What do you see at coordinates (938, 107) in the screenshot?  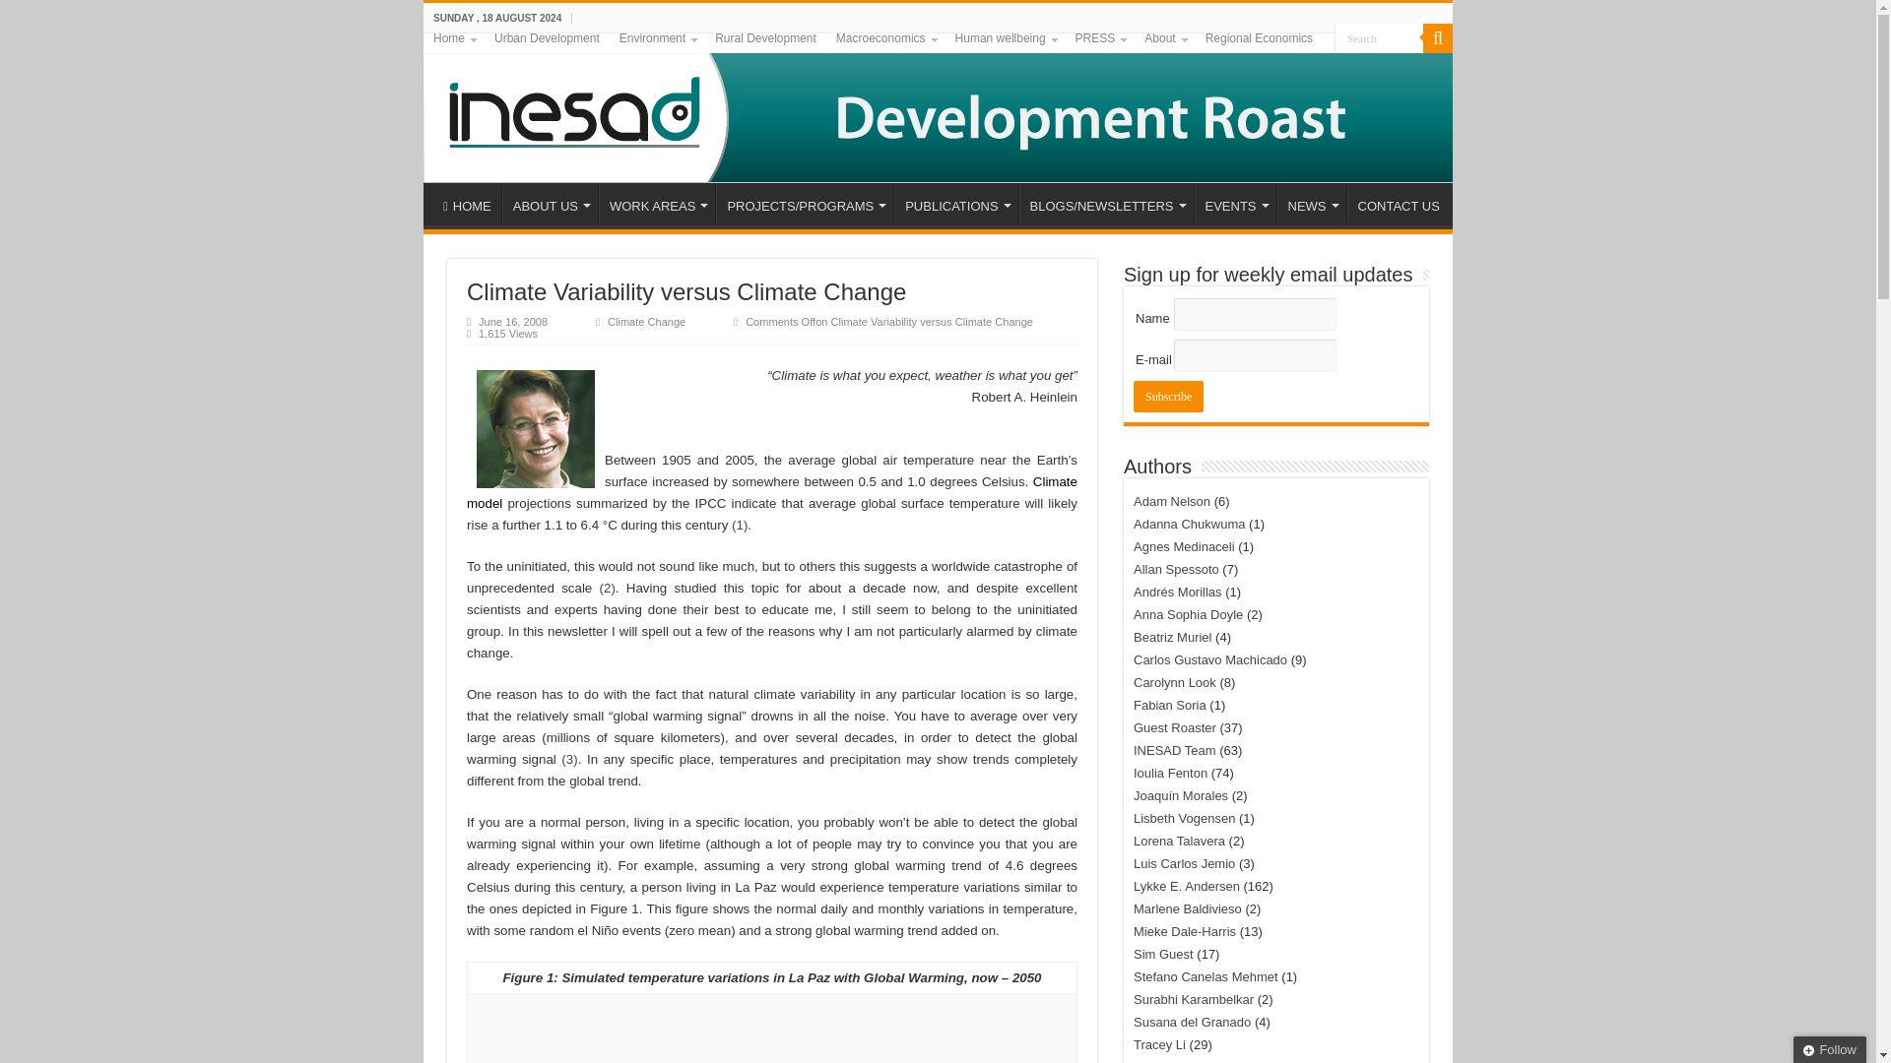 I see `Development Roast` at bounding box center [938, 107].